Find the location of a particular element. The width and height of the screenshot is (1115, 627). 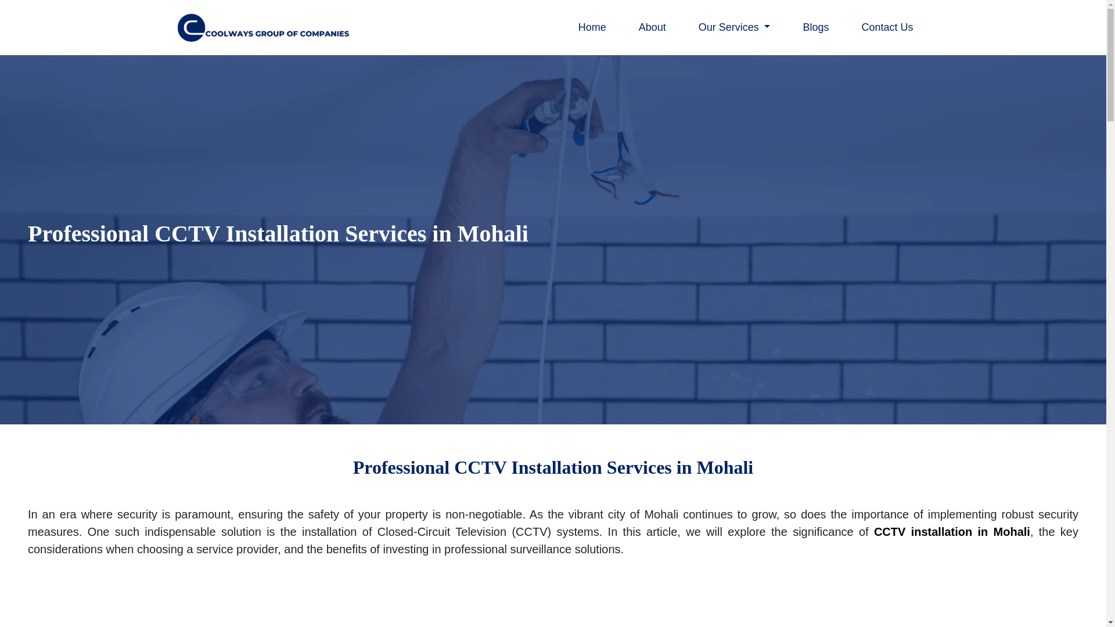

Home is located at coordinates (592, 27).